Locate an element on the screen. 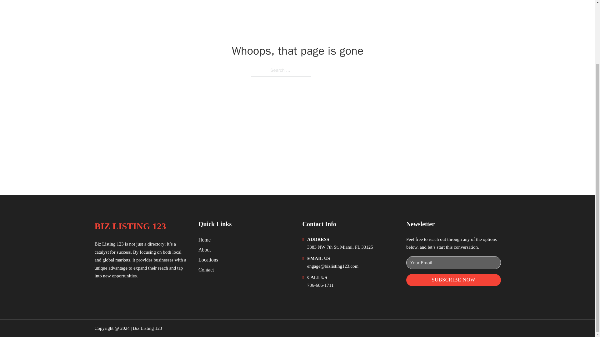 The width and height of the screenshot is (600, 337). Home is located at coordinates (204, 240).